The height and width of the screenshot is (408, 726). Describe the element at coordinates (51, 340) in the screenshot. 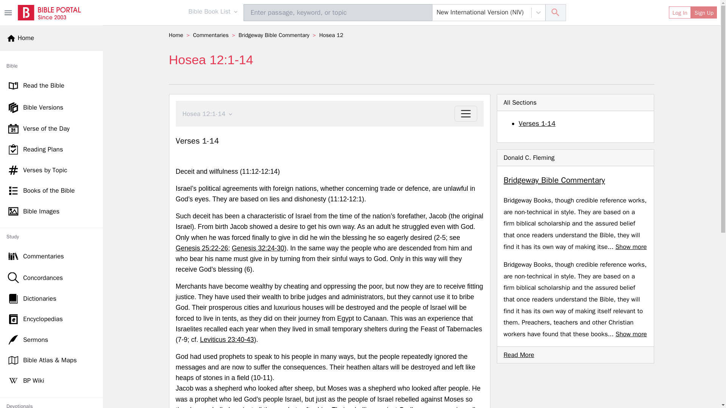

I see `Sermons` at that location.